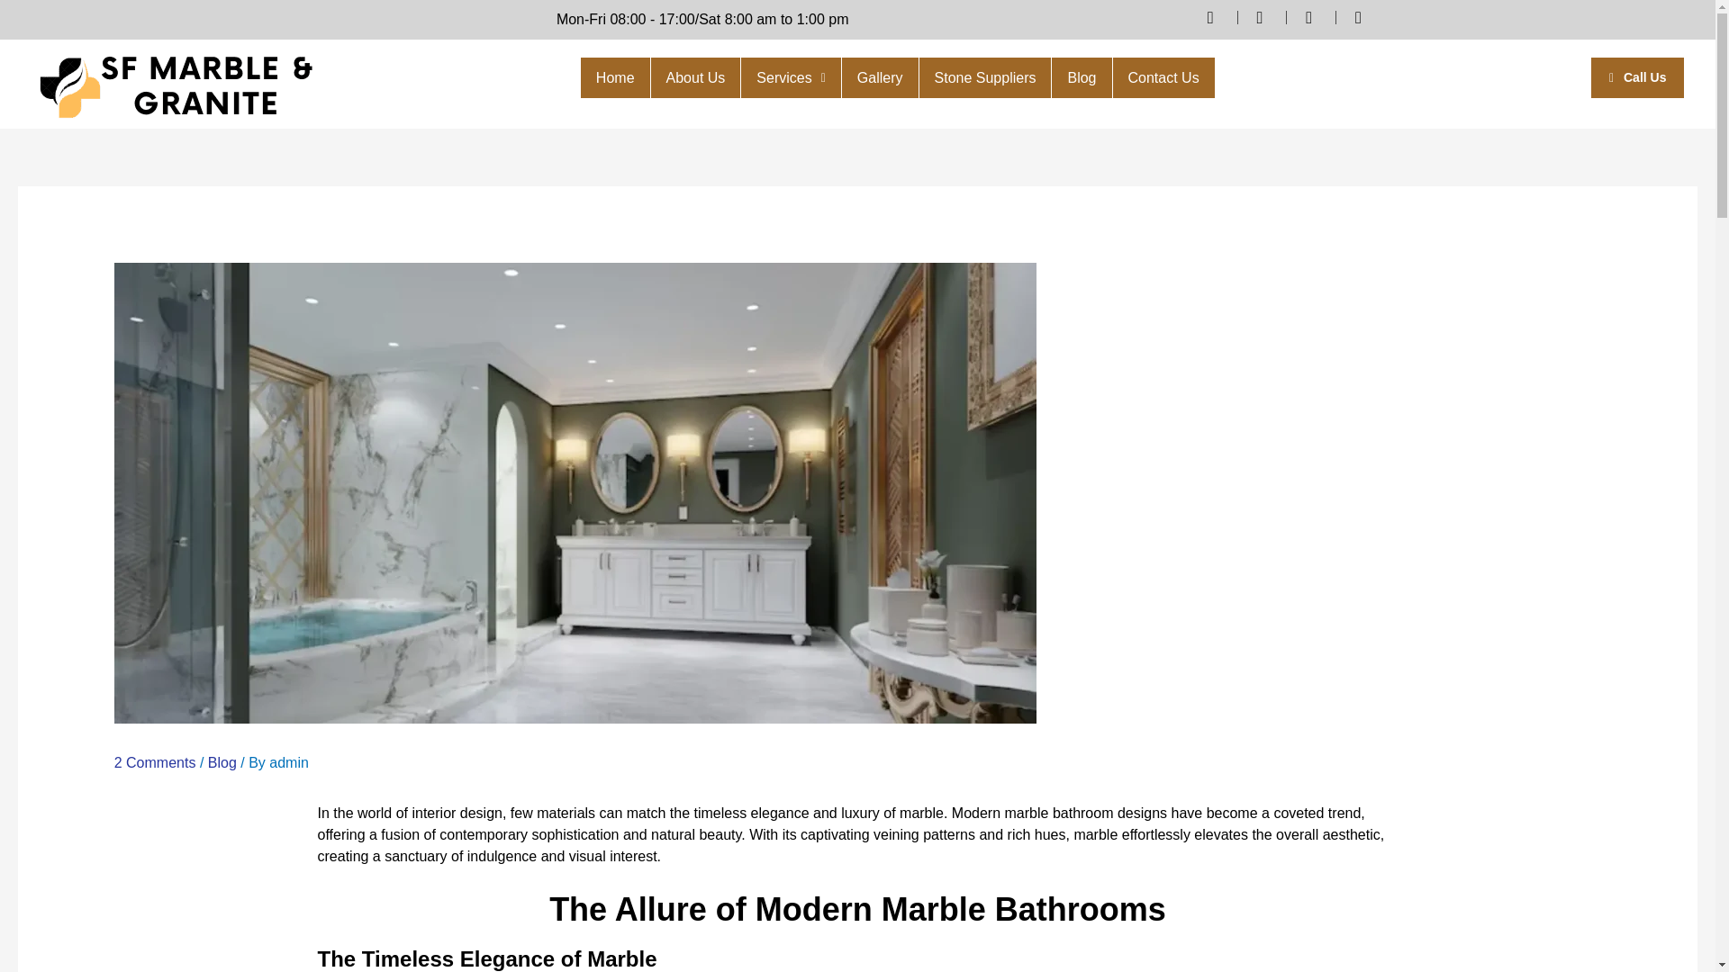 The image size is (1729, 972). What do you see at coordinates (1637, 77) in the screenshot?
I see `Call Us` at bounding box center [1637, 77].